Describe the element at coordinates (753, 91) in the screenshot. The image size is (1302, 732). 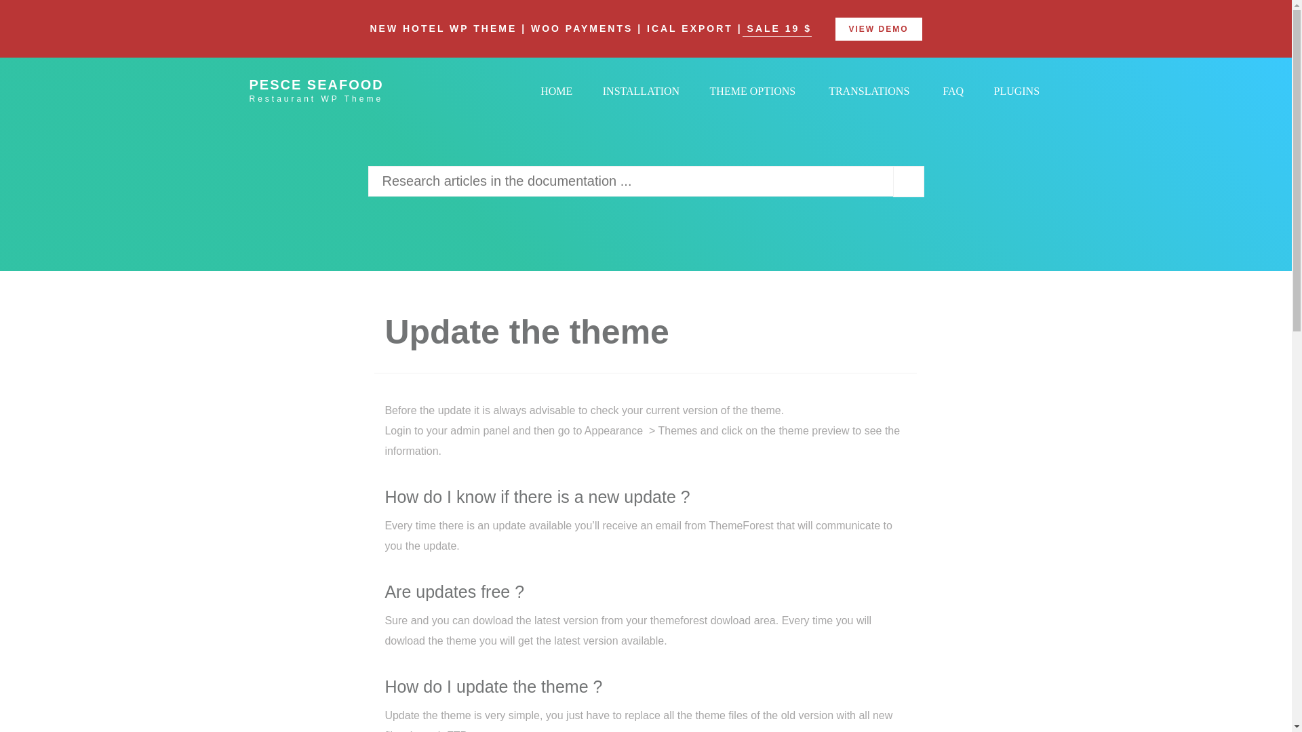
I see `THEME OPTIONS` at that location.